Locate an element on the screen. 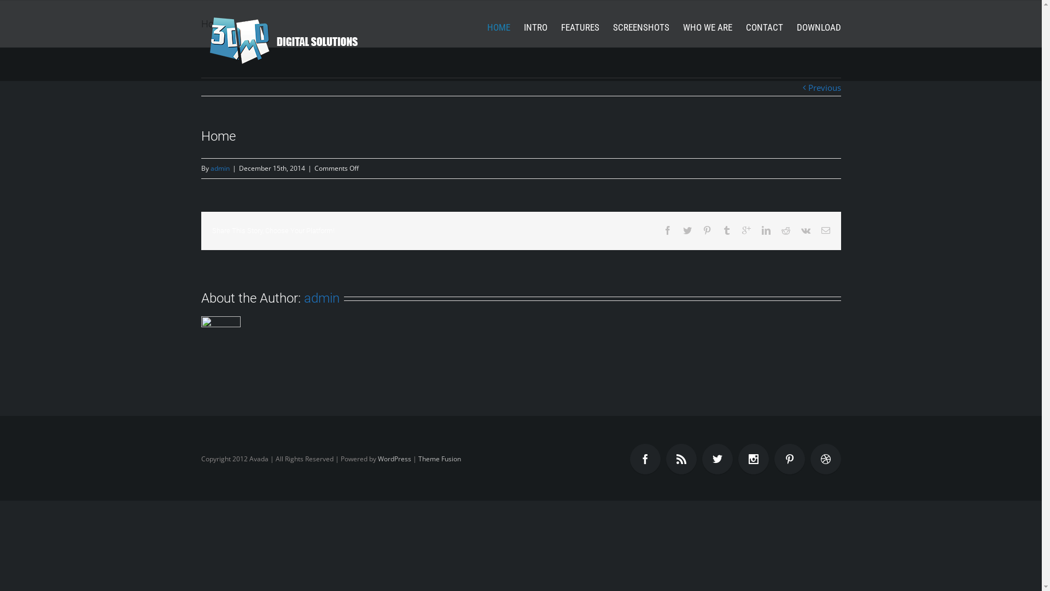 The height and width of the screenshot is (591, 1050). WordPress is located at coordinates (394, 459).